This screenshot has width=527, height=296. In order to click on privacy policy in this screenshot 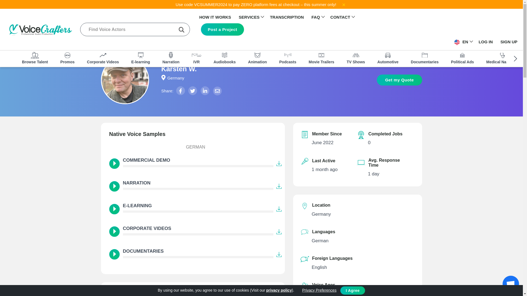, I will do `click(279, 290)`.